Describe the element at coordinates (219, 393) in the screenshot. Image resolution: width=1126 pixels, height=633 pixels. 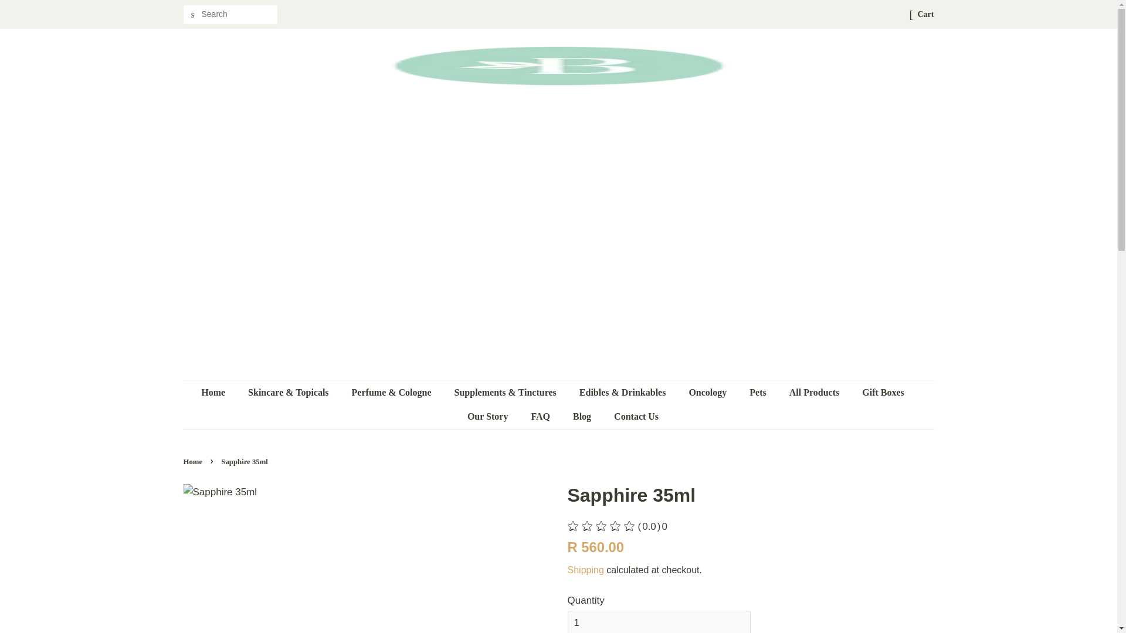
I see `Home` at that location.